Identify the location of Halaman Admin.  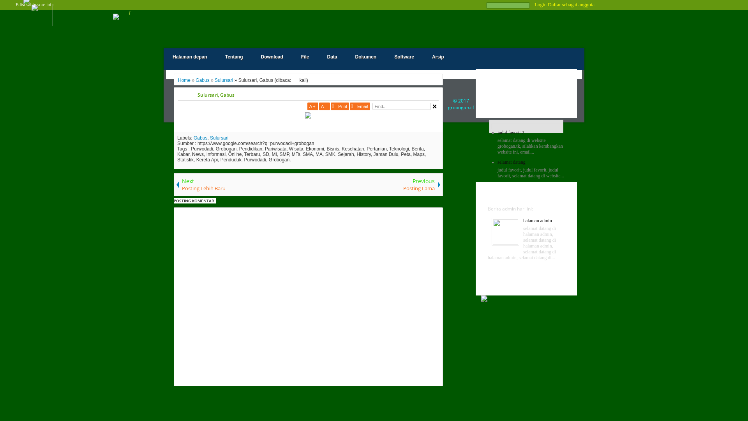
(526, 195).